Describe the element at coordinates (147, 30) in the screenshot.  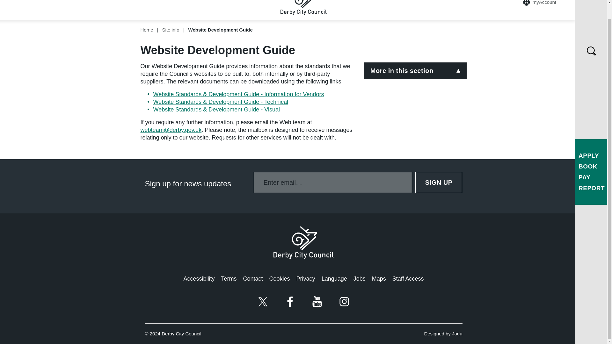
I see `Home` at that location.